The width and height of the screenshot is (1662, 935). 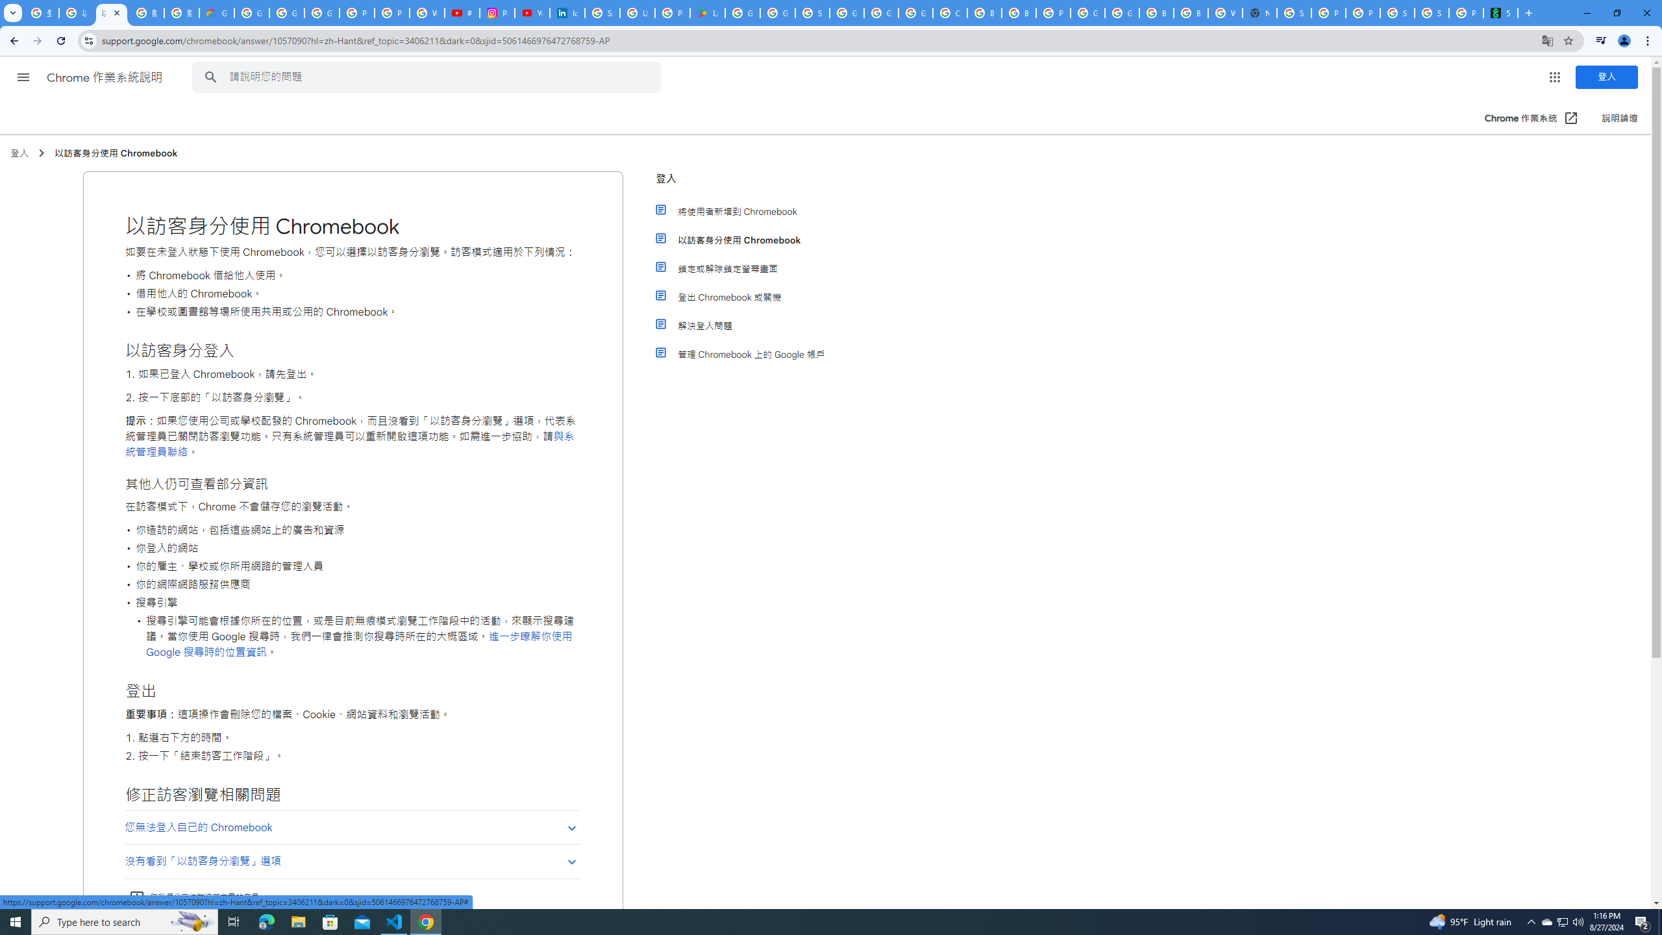 What do you see at coordinates (88, 40) in the screenshot?
I see `View site information` at bounding box center [88, 40].